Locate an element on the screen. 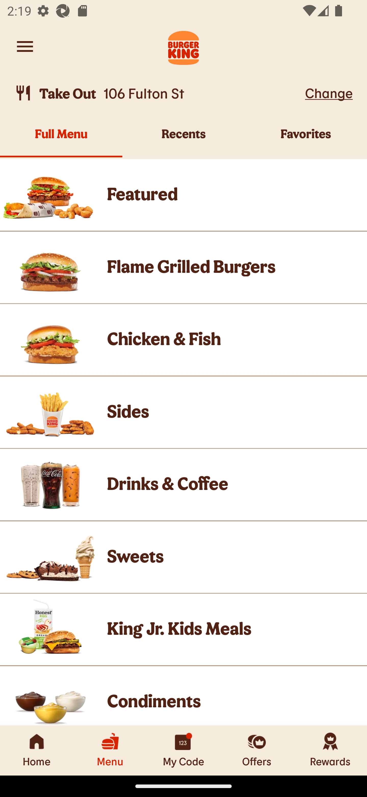 The height and width of the screenshot is (797, 367). Offers is located at coordinates (257, 750).